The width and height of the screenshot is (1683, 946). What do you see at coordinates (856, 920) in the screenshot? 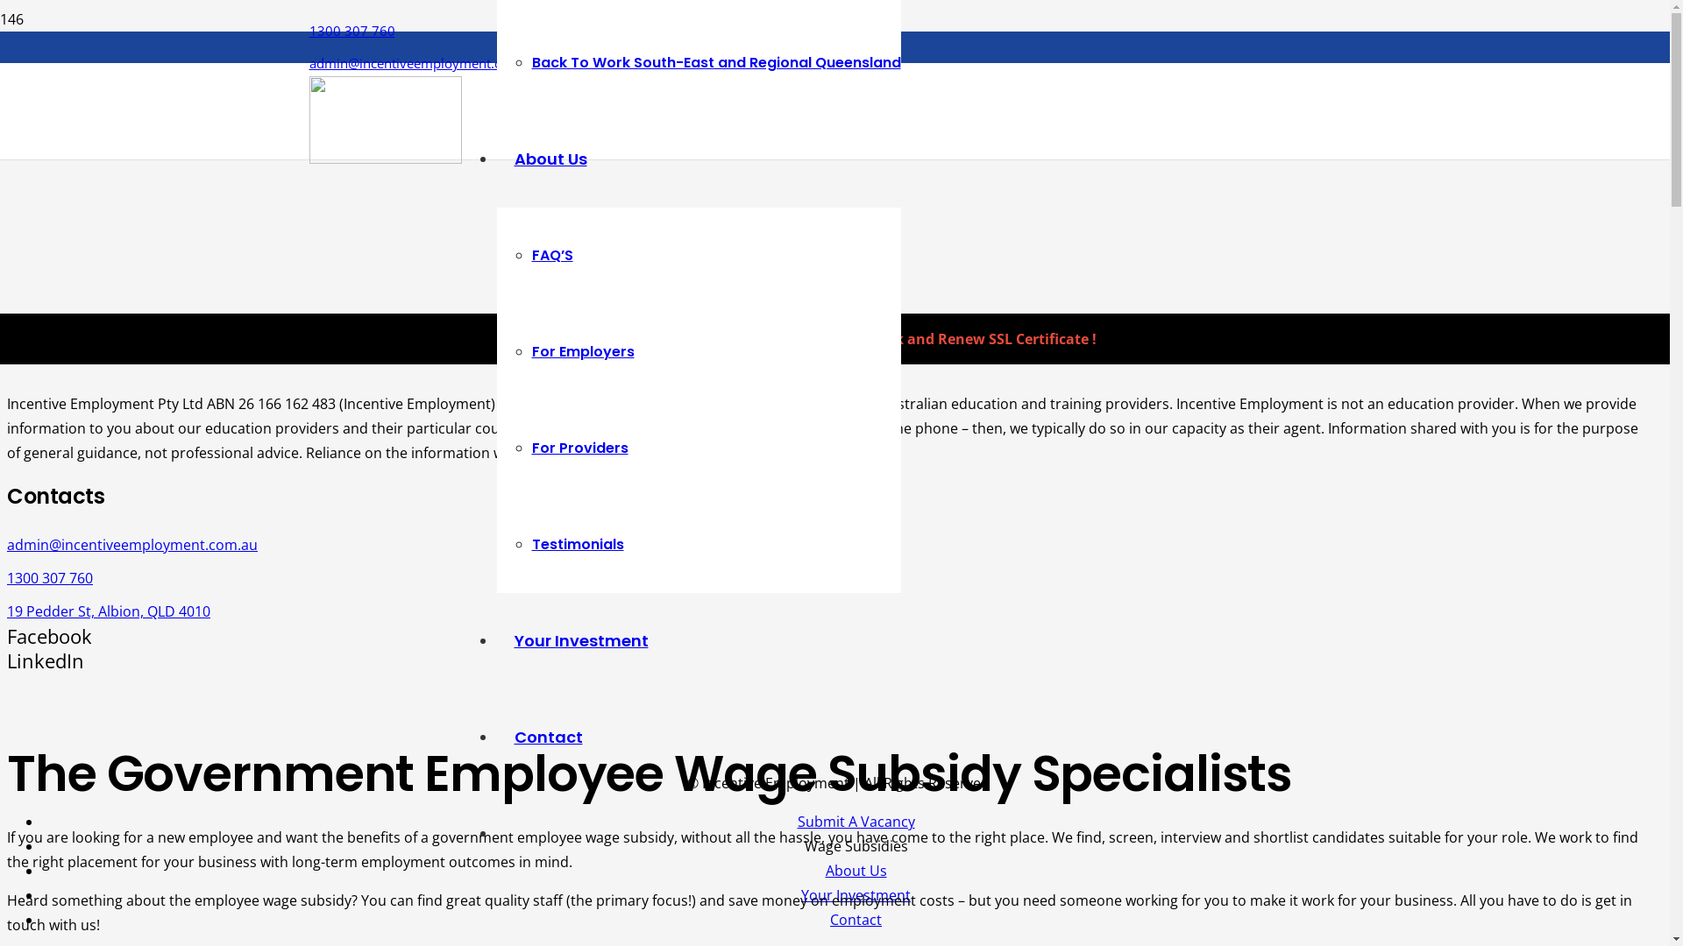
I see `Contact` at bounding box center [856, 920].